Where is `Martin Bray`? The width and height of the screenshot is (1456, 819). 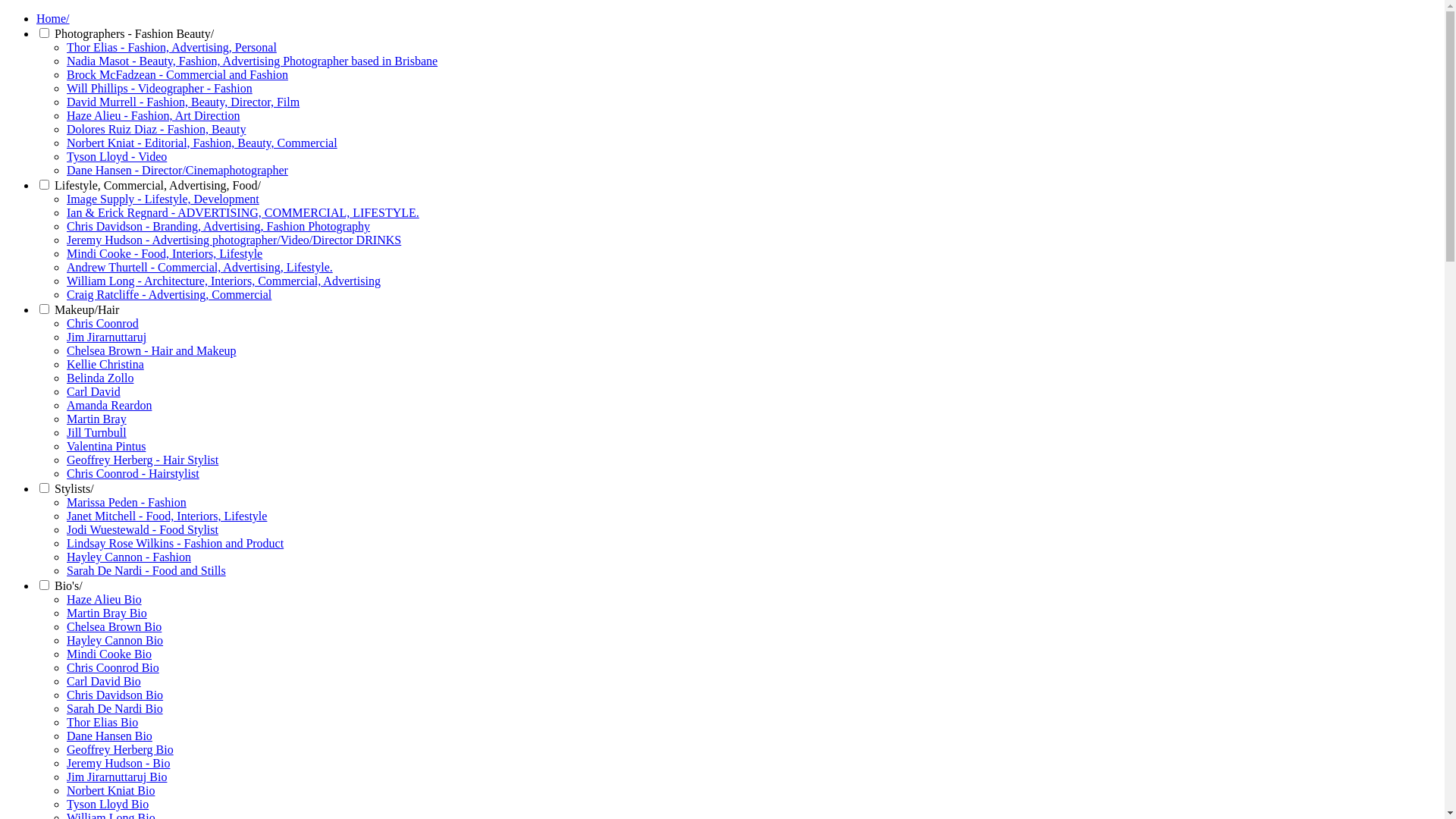 Martin Bray is located at coordinates (97, 419).